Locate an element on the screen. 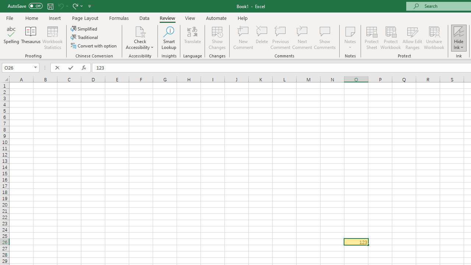  Home is located at coordinates (32, 18).